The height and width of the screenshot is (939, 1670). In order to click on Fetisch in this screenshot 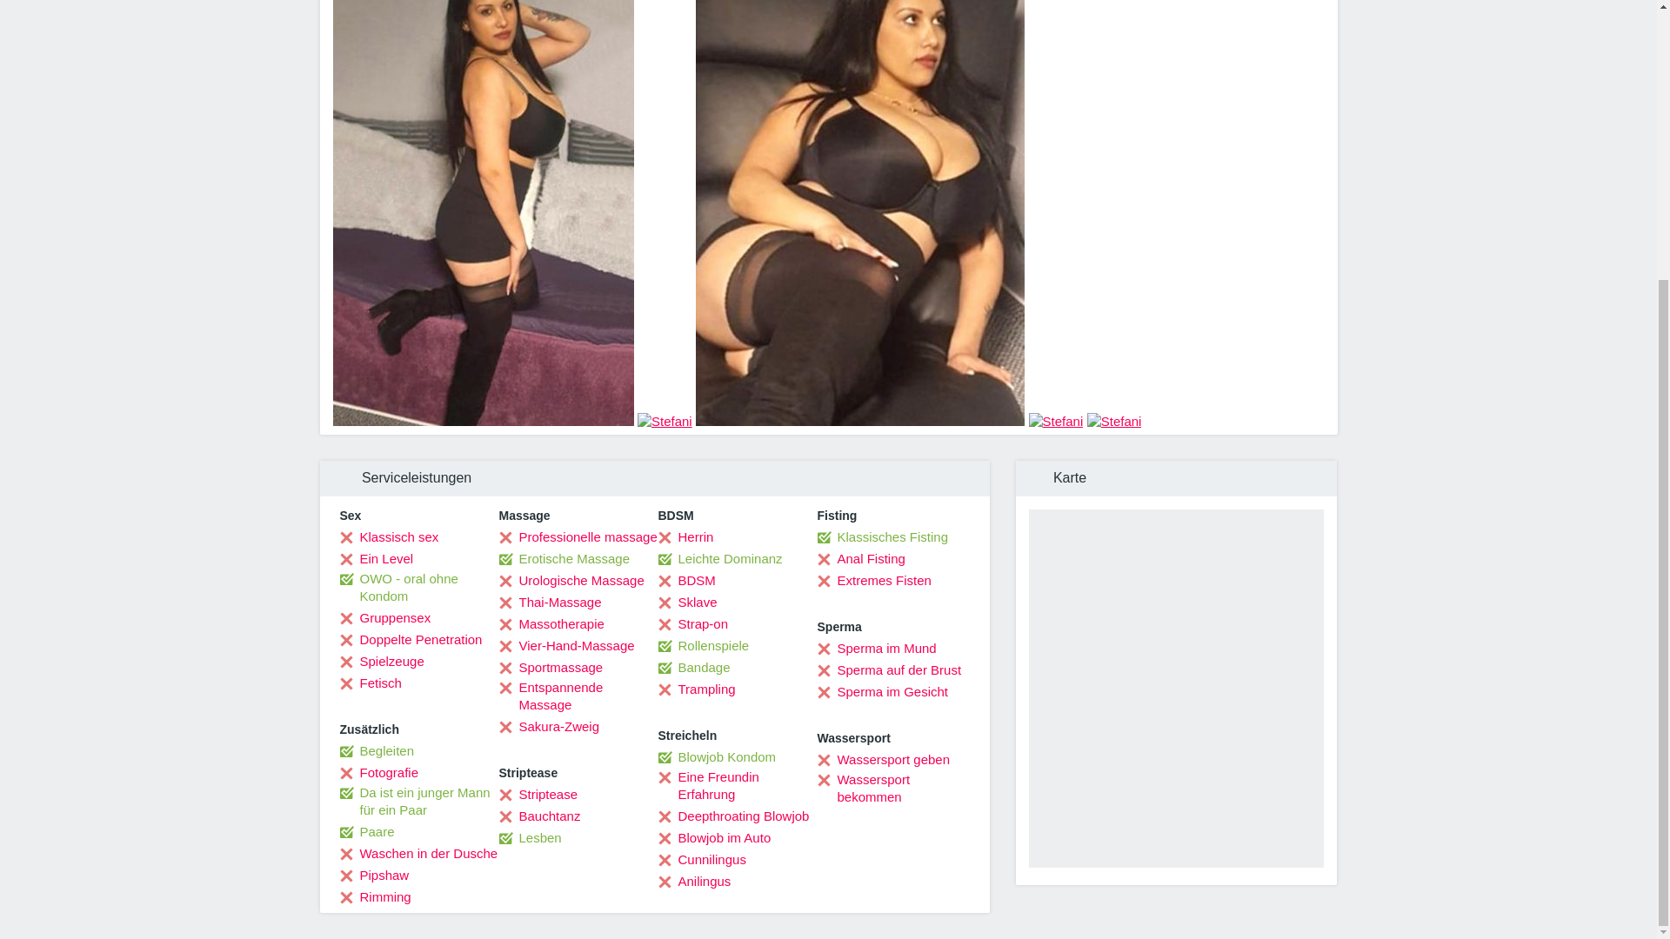, I will do `click(369, 683)`.